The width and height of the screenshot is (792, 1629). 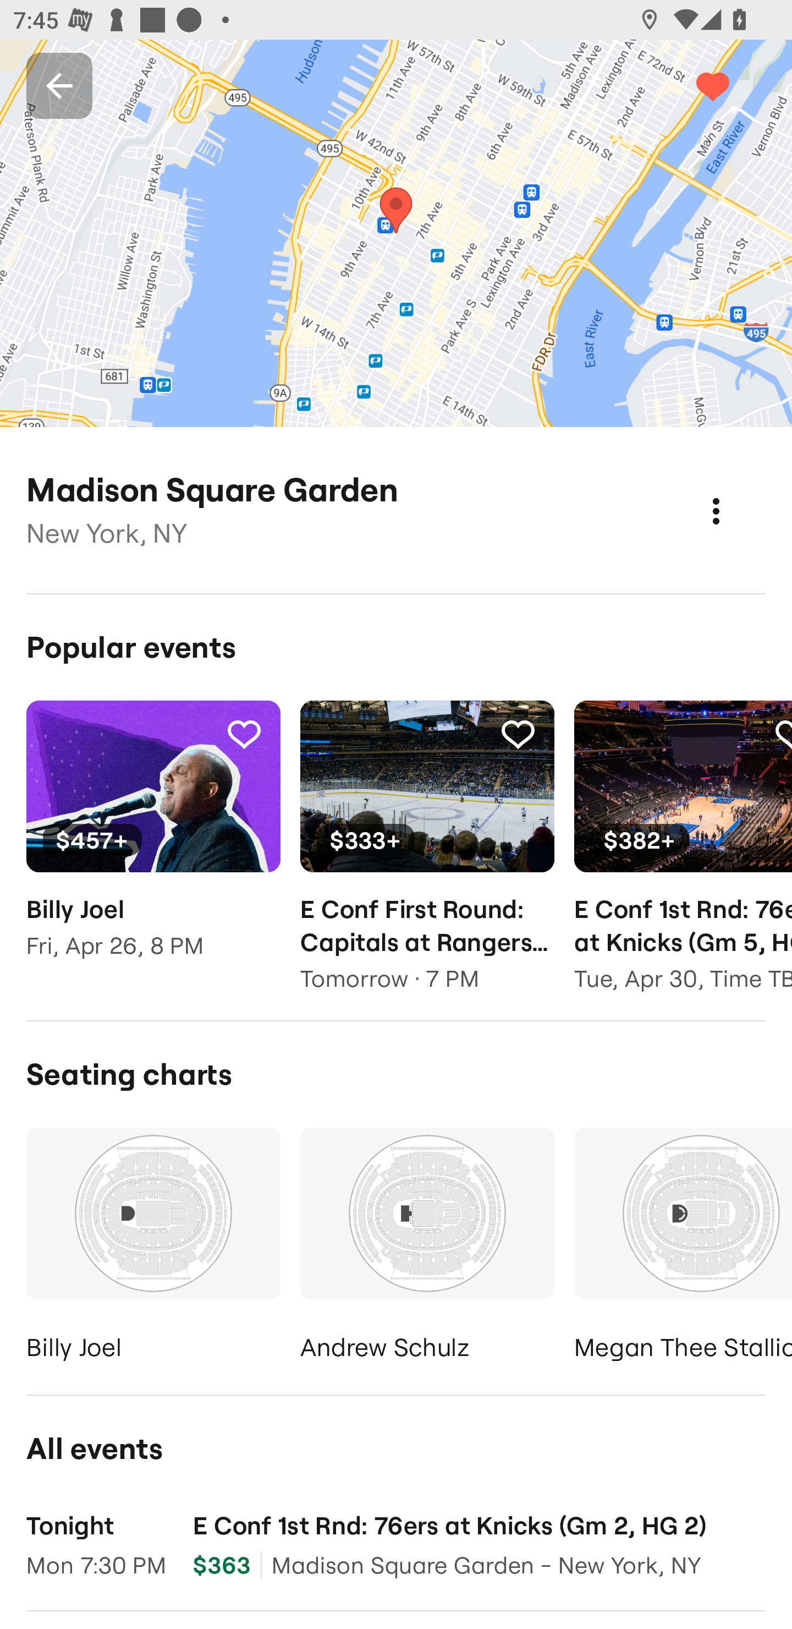 I want to click on Tracking $457+ Billy Joel Fri, Apr 26, 8 PM, so click(x=153, y=843).